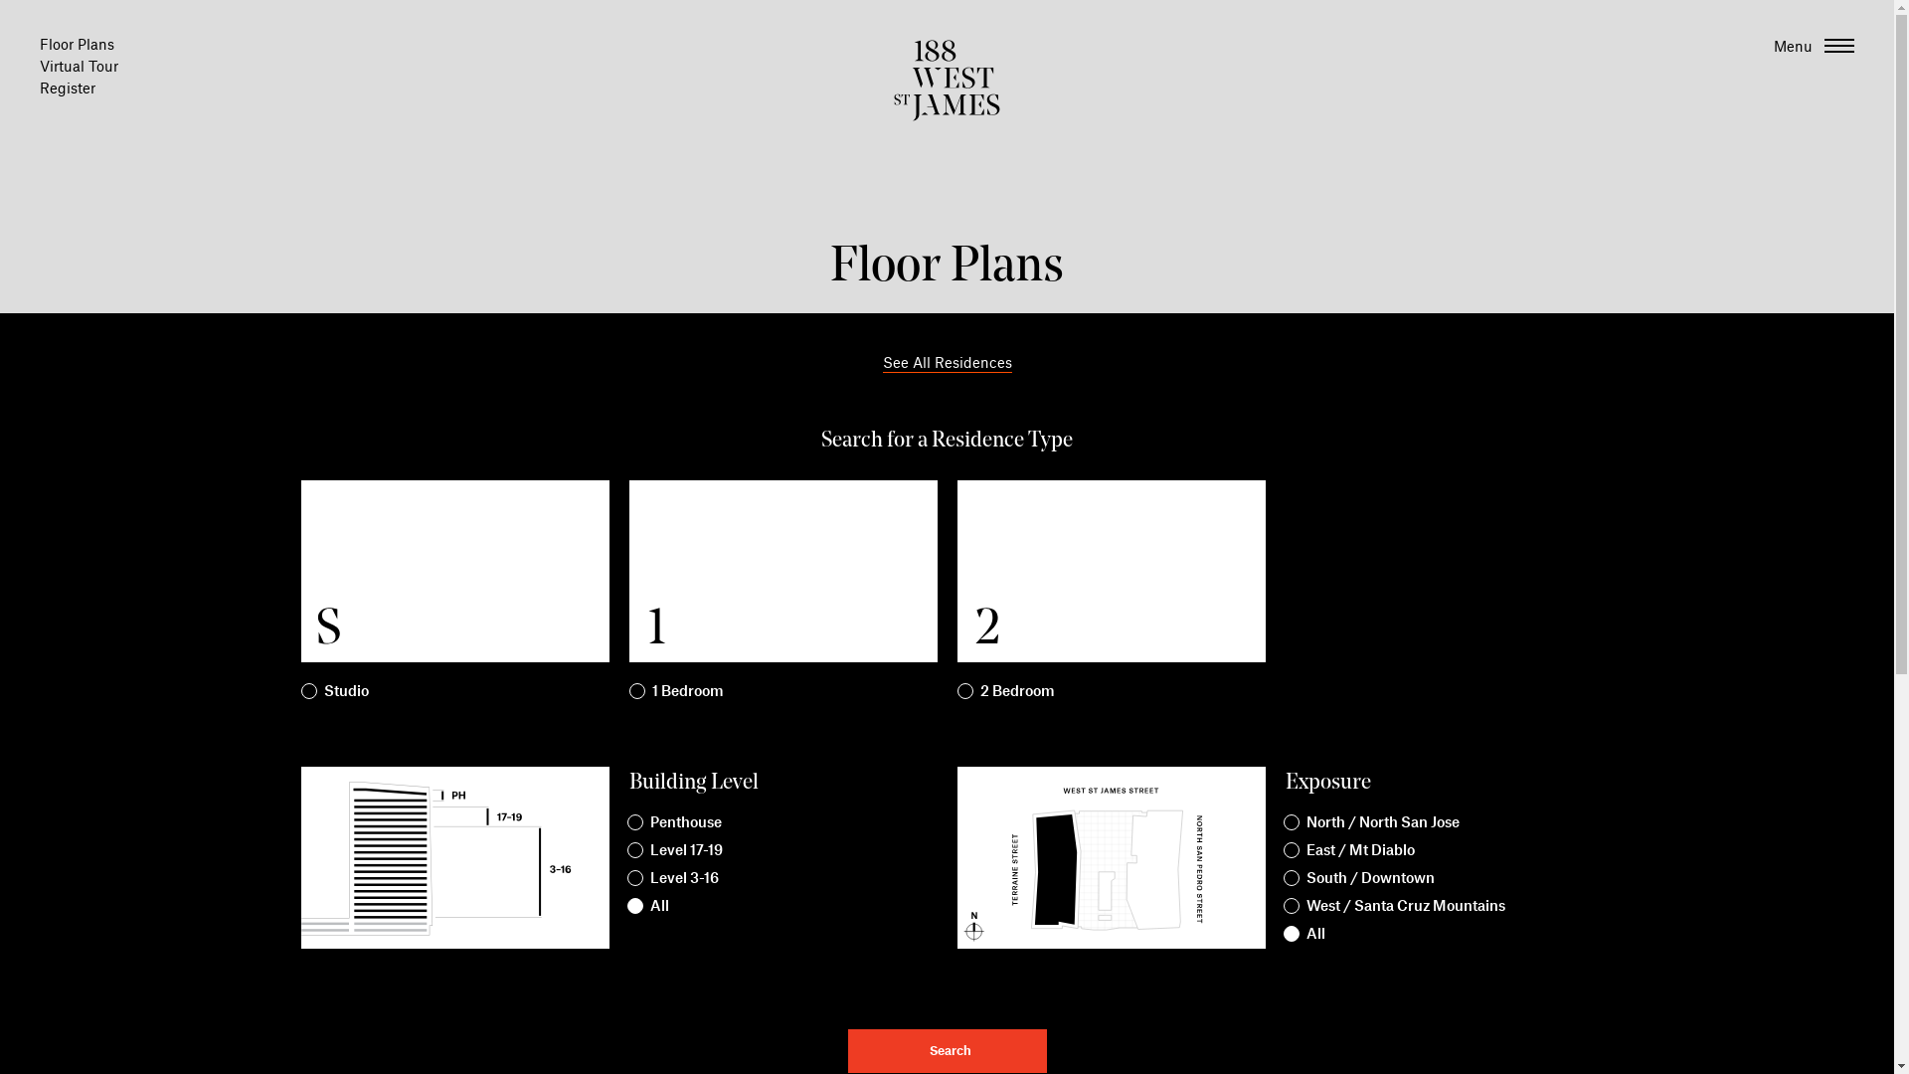 The height and width of the screenshot is (1074, 1909). Describe the element at coordinates (68, 88) in the screenshot. I see `Register` at that location.